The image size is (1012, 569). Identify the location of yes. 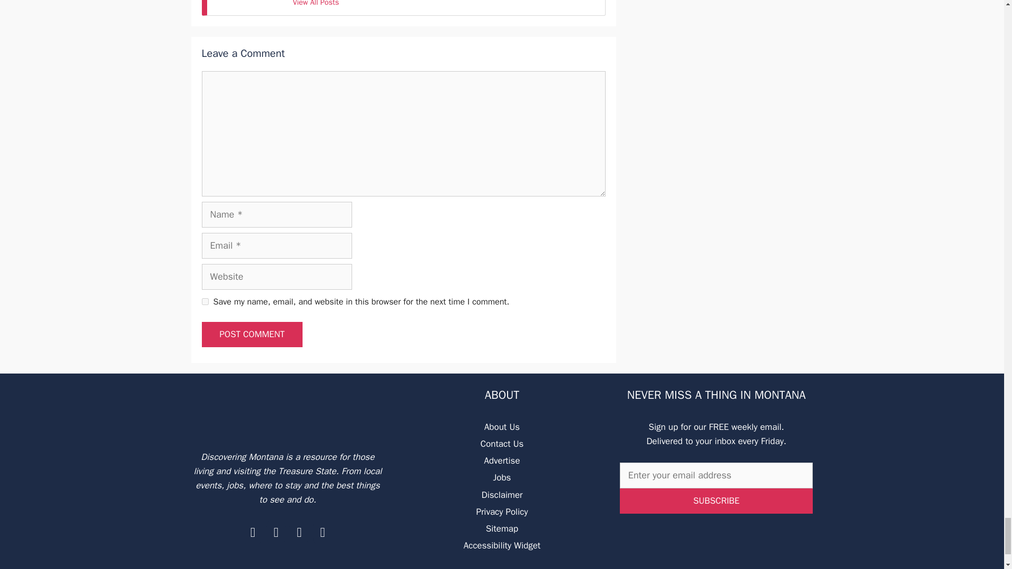
(205, 301).